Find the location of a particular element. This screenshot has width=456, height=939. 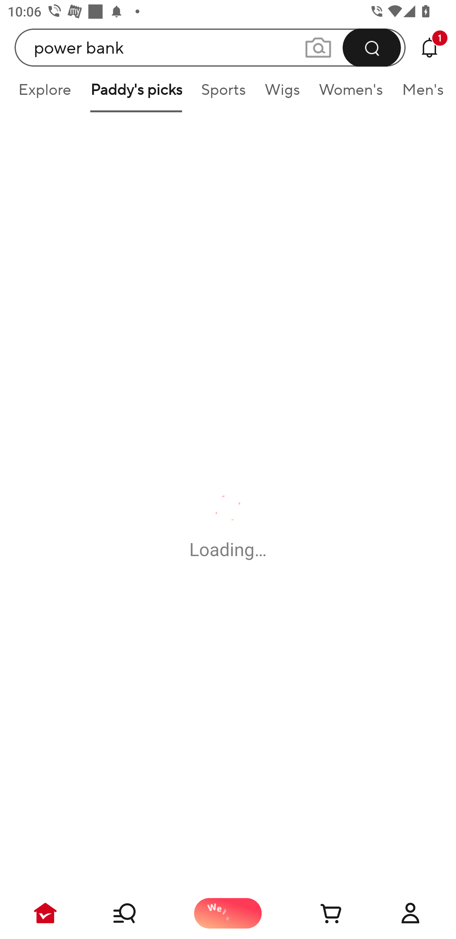

Women's is located at coordinates (351, 93).